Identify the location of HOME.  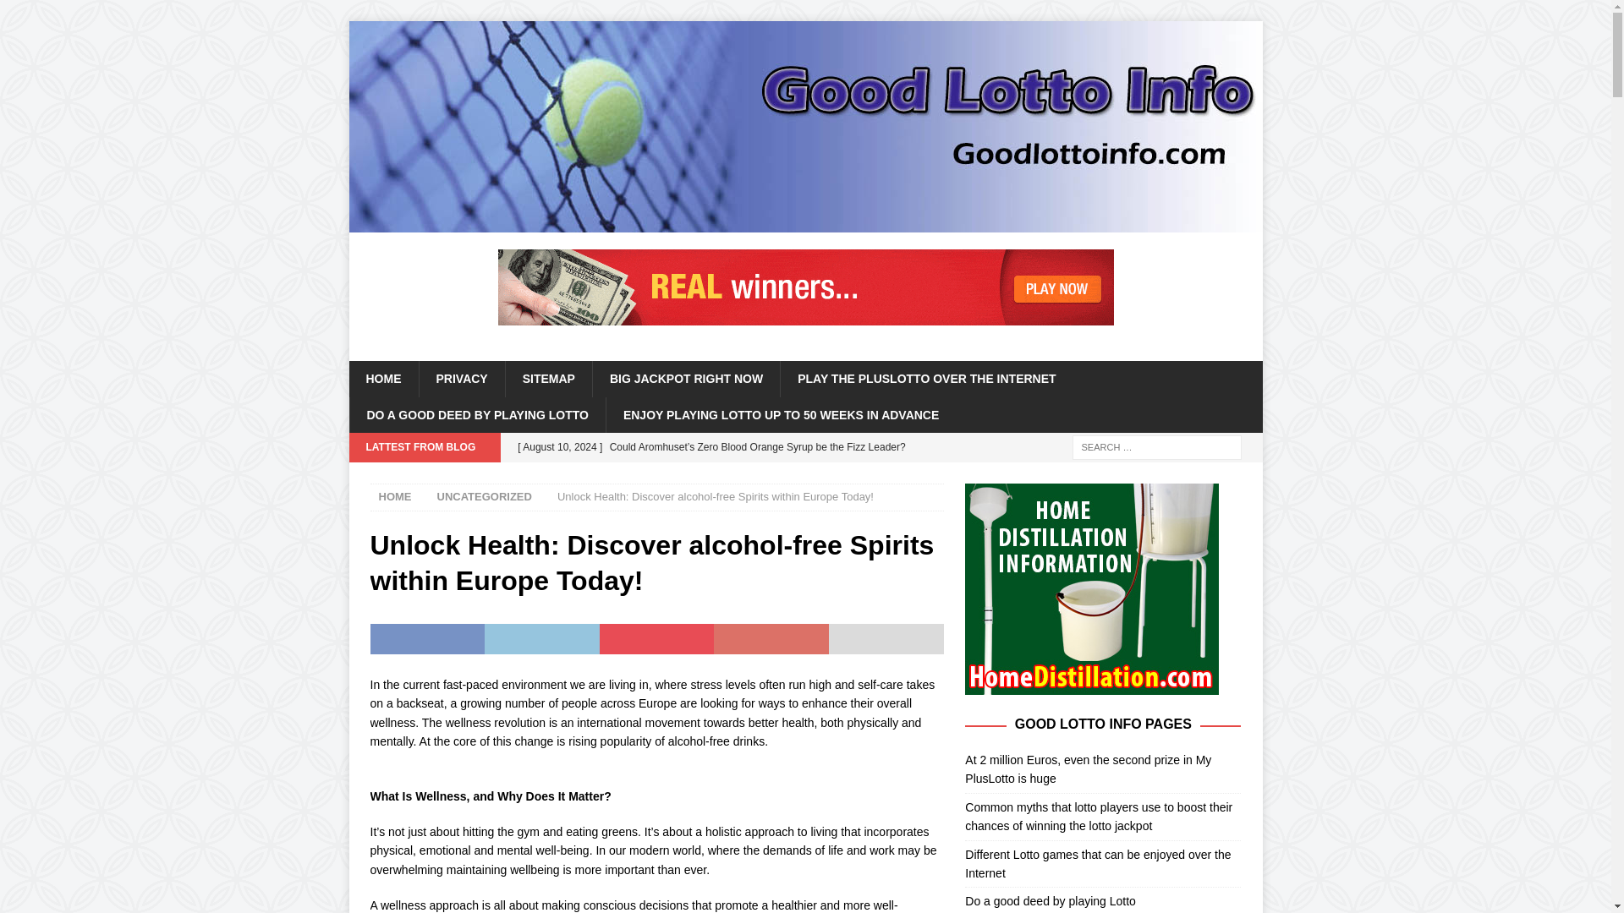
(382, 378).